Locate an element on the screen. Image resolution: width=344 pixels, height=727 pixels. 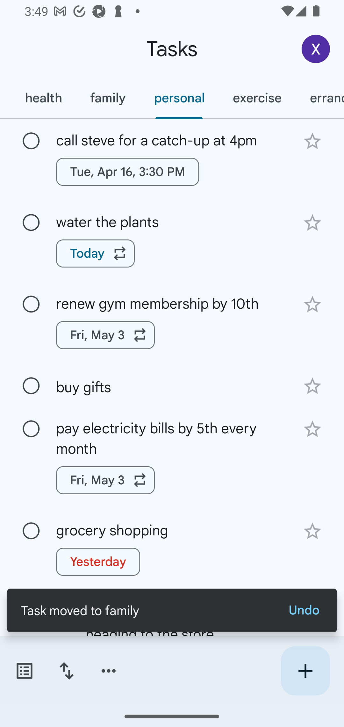
Today is located at coordinates (96, 253).